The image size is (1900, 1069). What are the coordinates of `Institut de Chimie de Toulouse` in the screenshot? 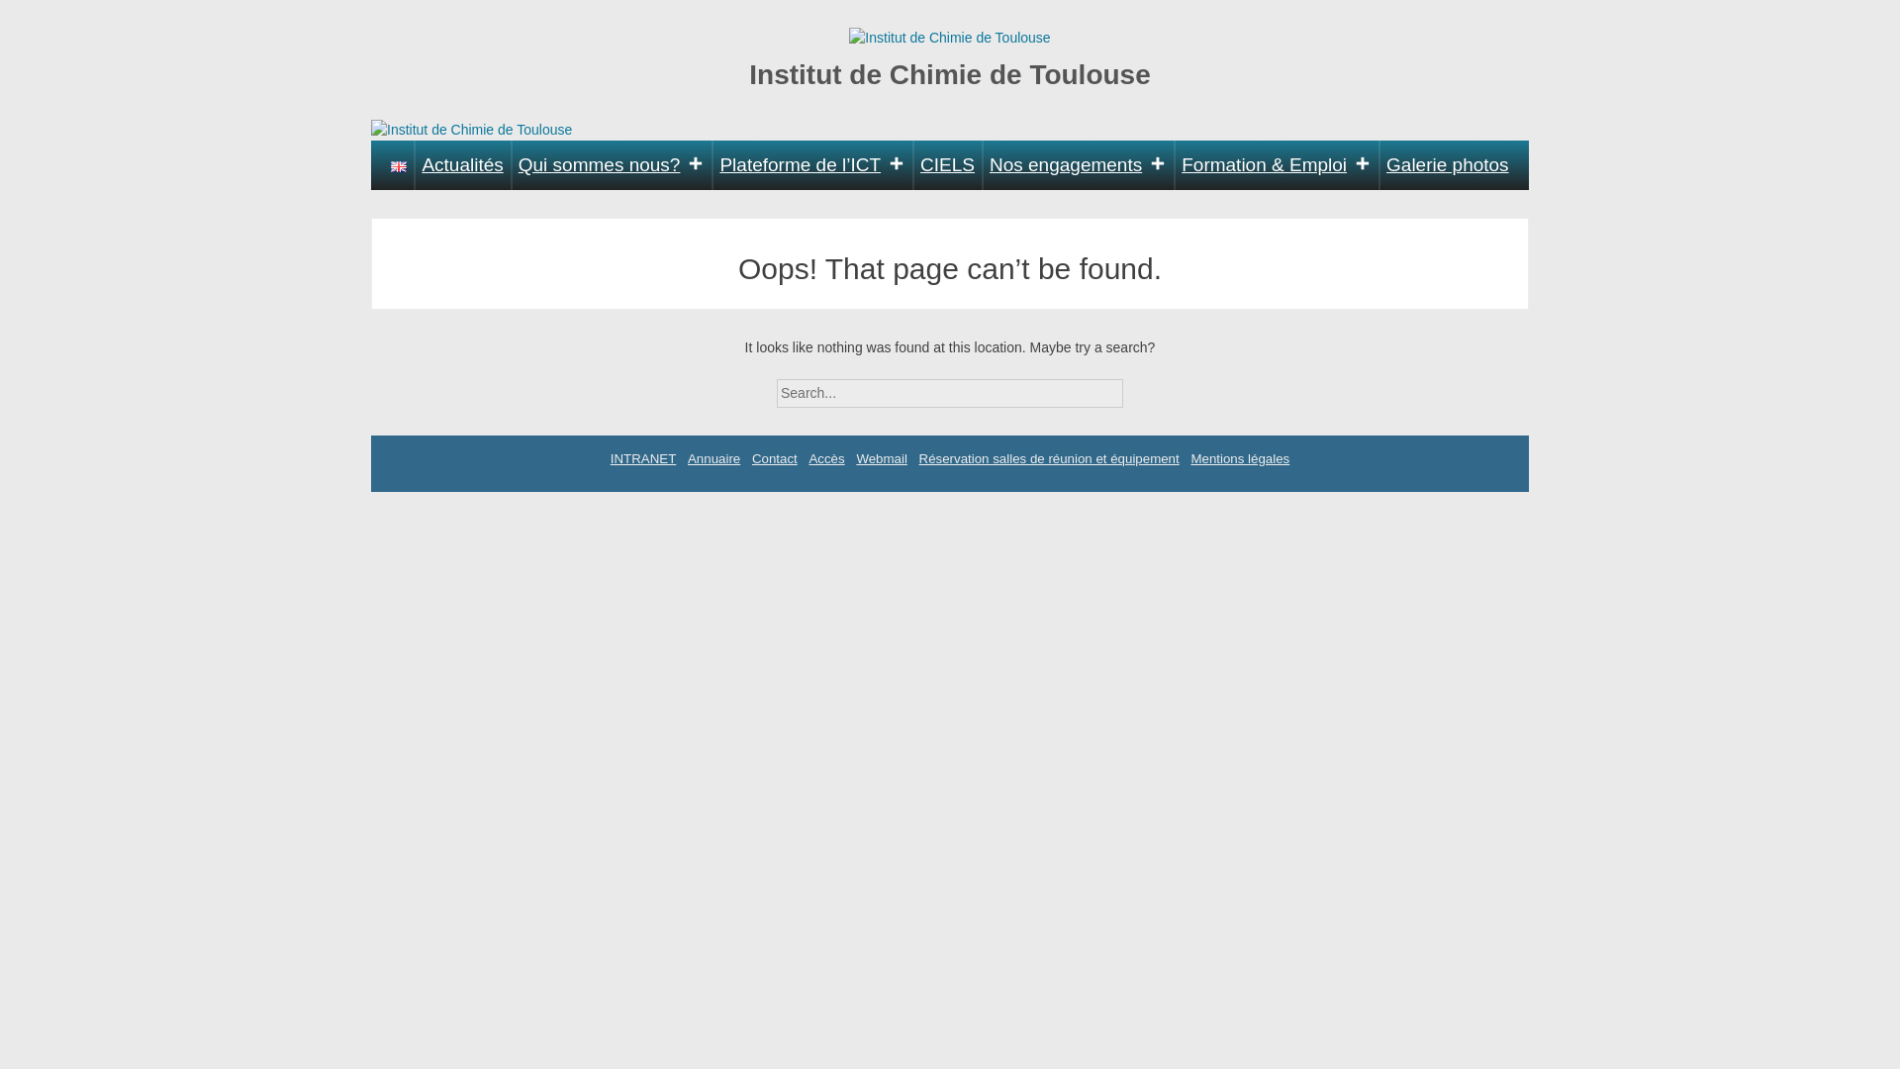 It's located at (950, 75).